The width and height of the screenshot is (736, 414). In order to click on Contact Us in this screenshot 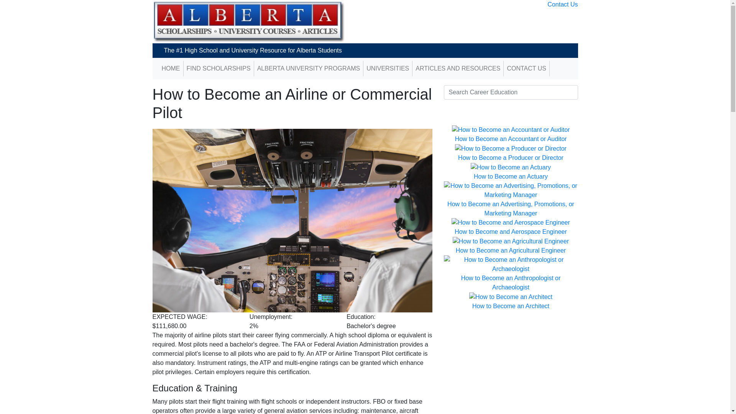, I will do `click(563, 5)`.